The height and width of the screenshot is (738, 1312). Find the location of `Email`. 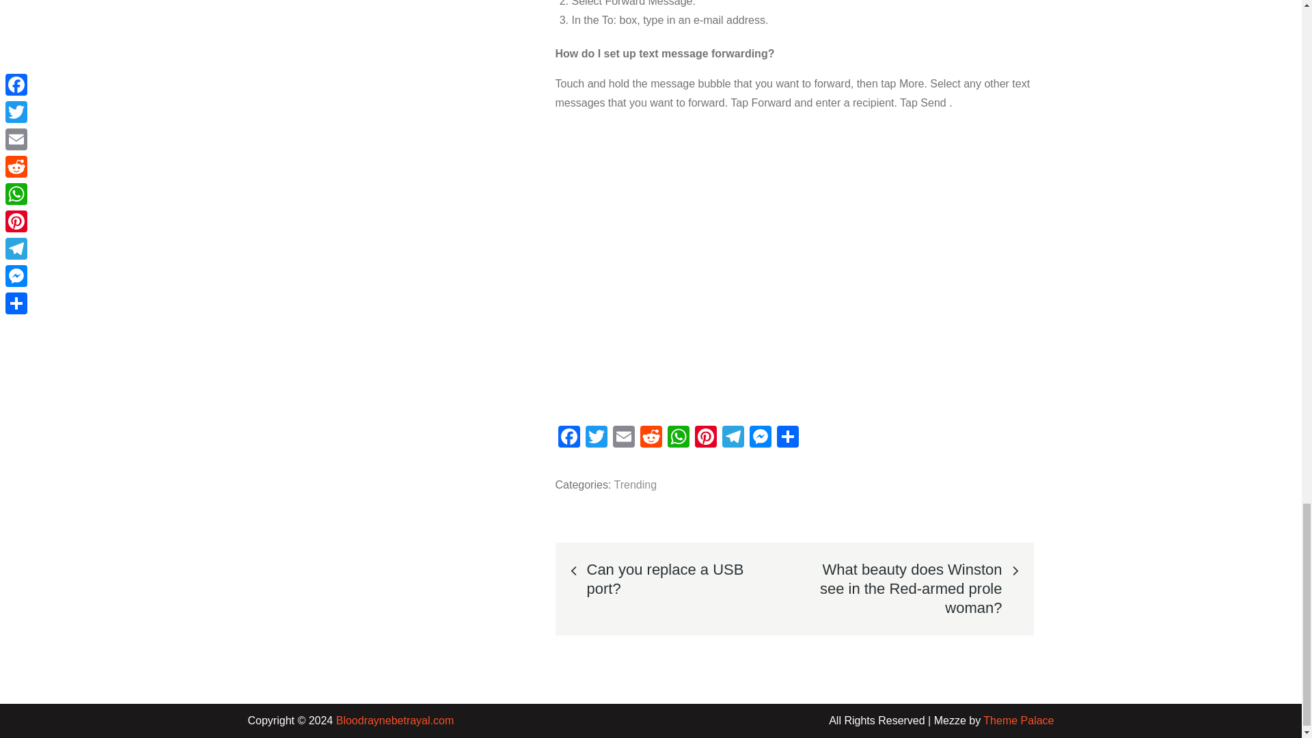

Email is located at coordinates (623, 438).